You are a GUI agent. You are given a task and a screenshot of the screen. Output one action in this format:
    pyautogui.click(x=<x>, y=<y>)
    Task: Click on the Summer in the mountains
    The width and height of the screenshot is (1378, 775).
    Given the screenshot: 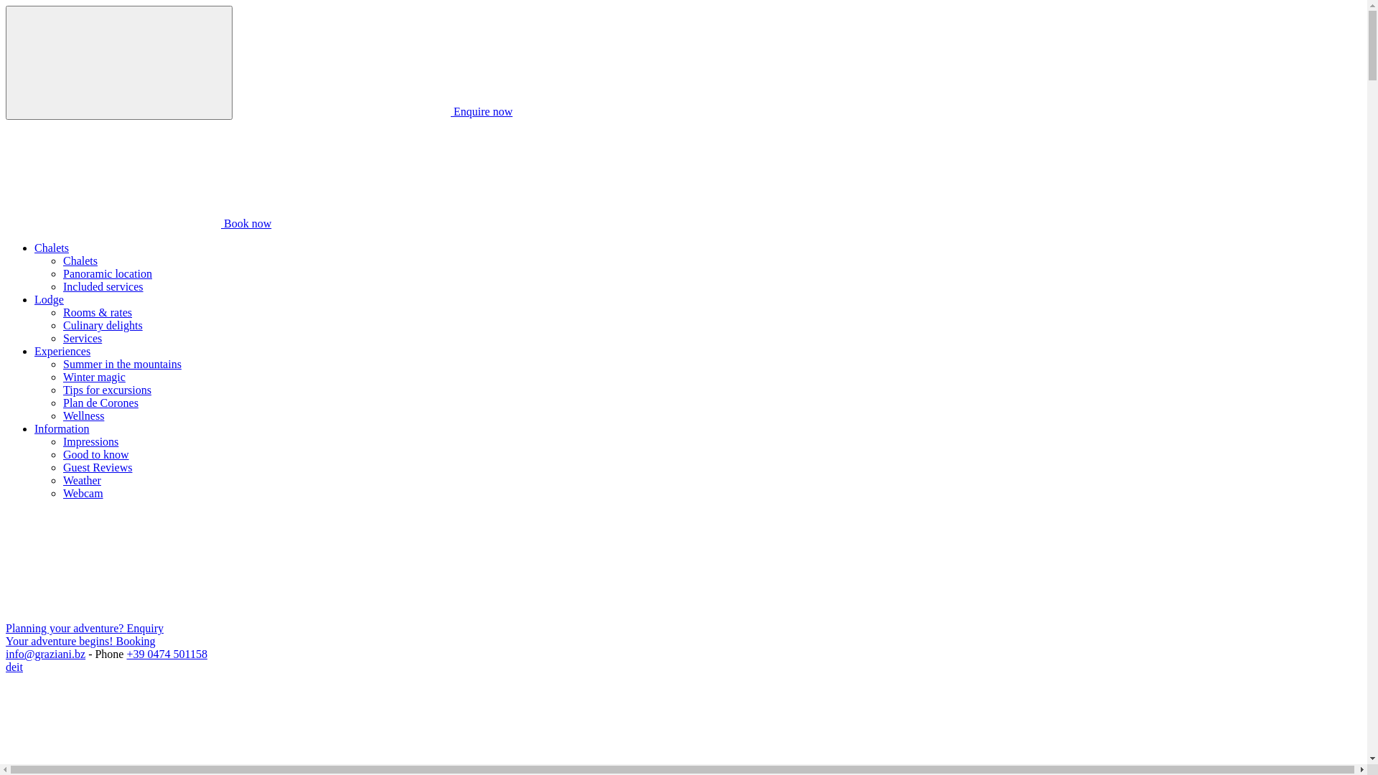 What is the action you would take?
    pyautogui.click(x=122, y=365)
    